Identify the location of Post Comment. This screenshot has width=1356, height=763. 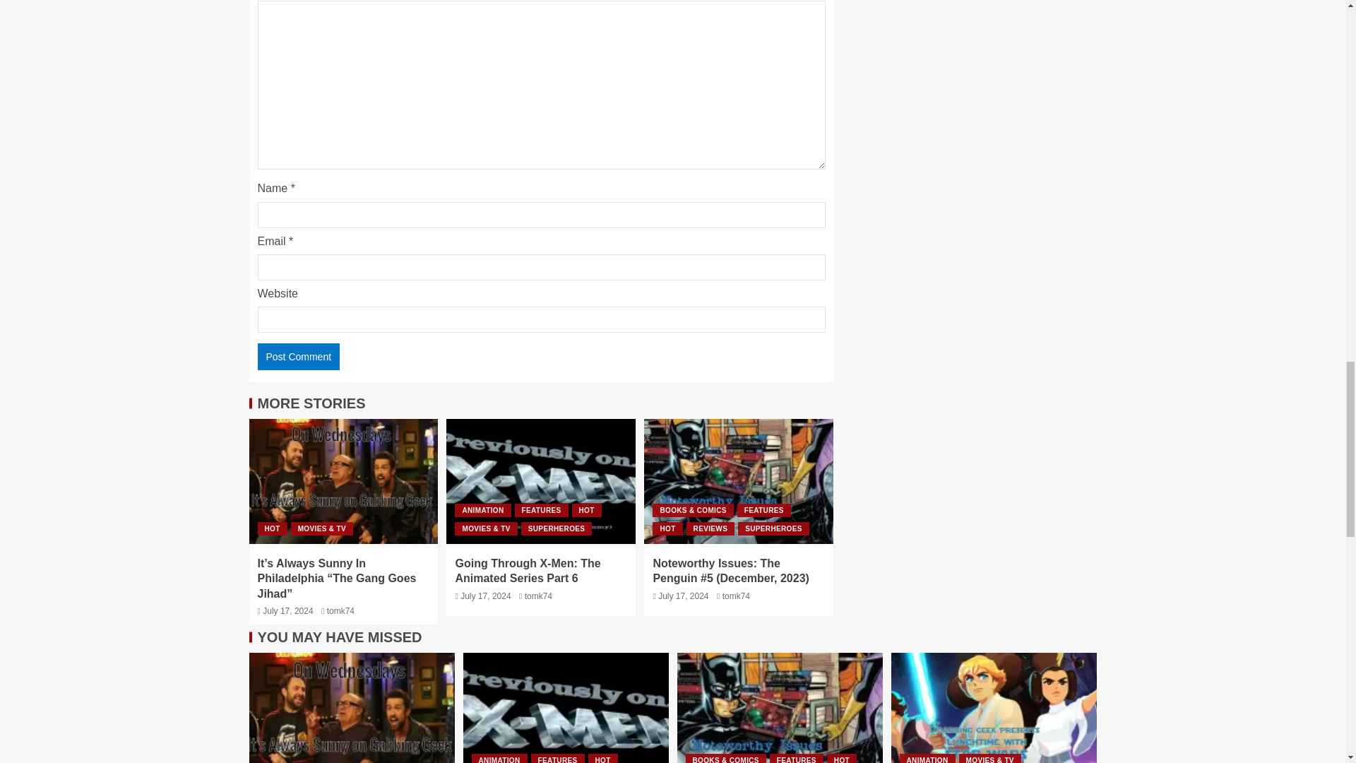
(298, 356).